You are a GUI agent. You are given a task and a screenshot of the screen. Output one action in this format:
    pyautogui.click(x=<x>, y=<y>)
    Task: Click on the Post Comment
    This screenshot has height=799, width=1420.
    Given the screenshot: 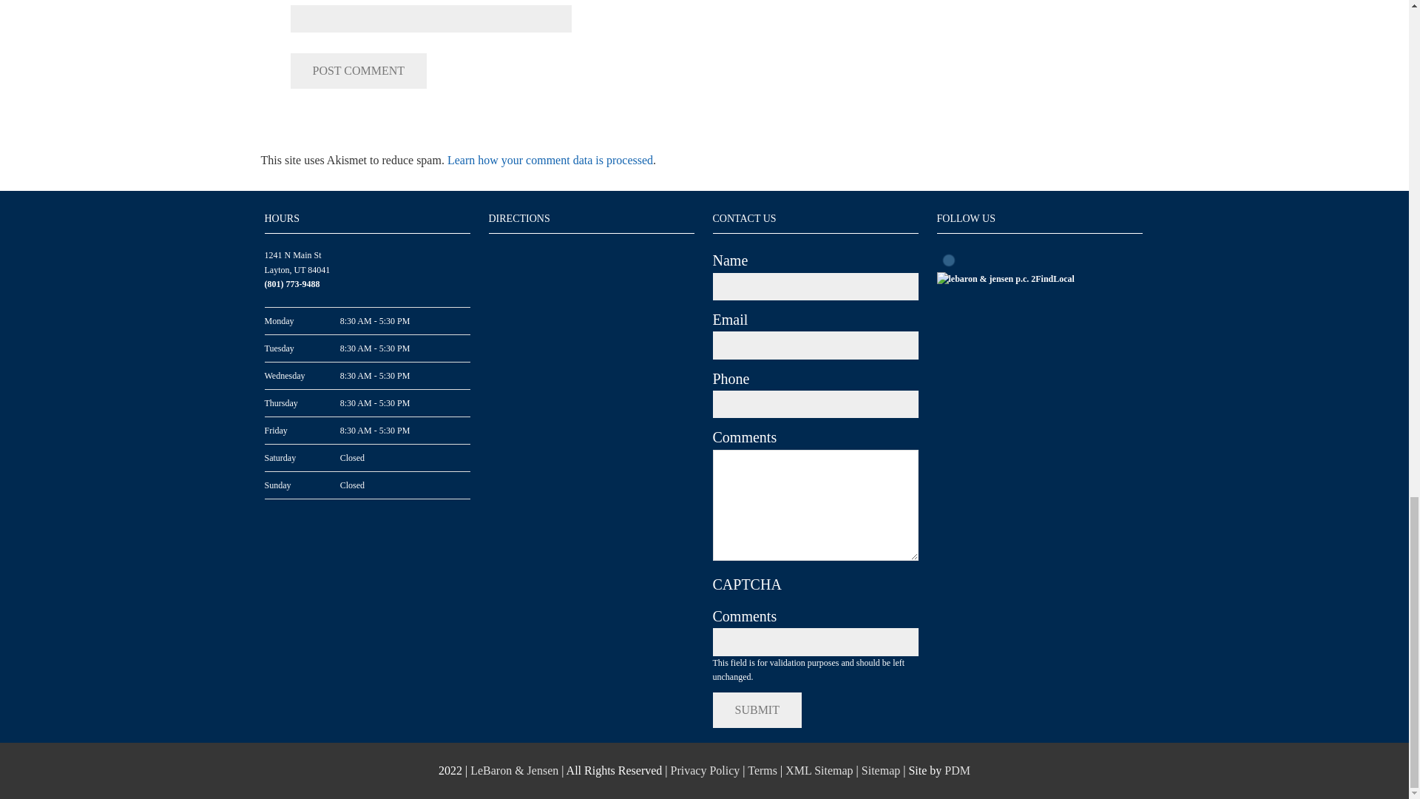 What is the action you would take?
    pyautogui.click(x=358, y=71)
    